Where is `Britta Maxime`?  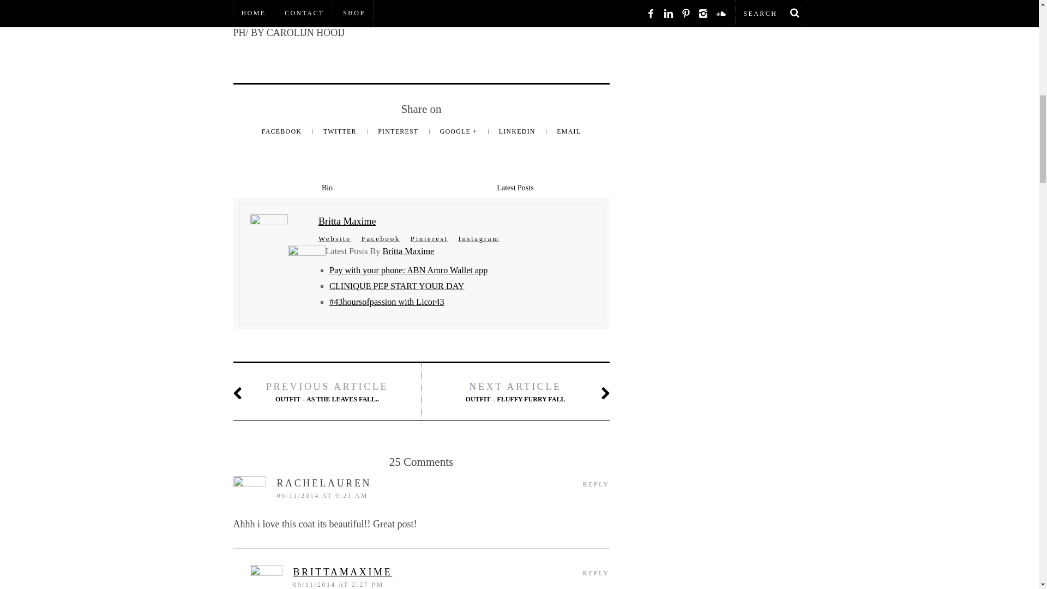
Britta Maxime is located at coordinates (347, 221).